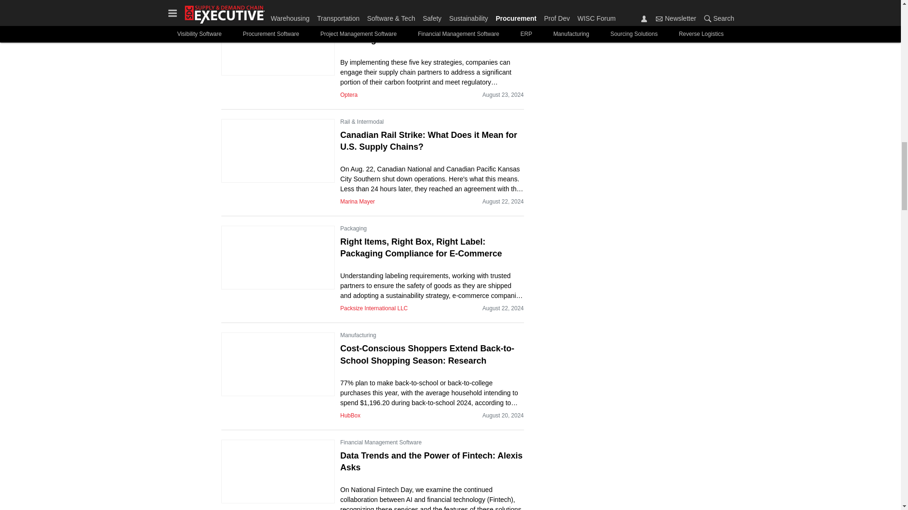 This screenshot has width=908, height=510. What do you see at coordinates (621, 12) in the screenshot?
I see `Flipboard icon` at bounding box center [621, 12].